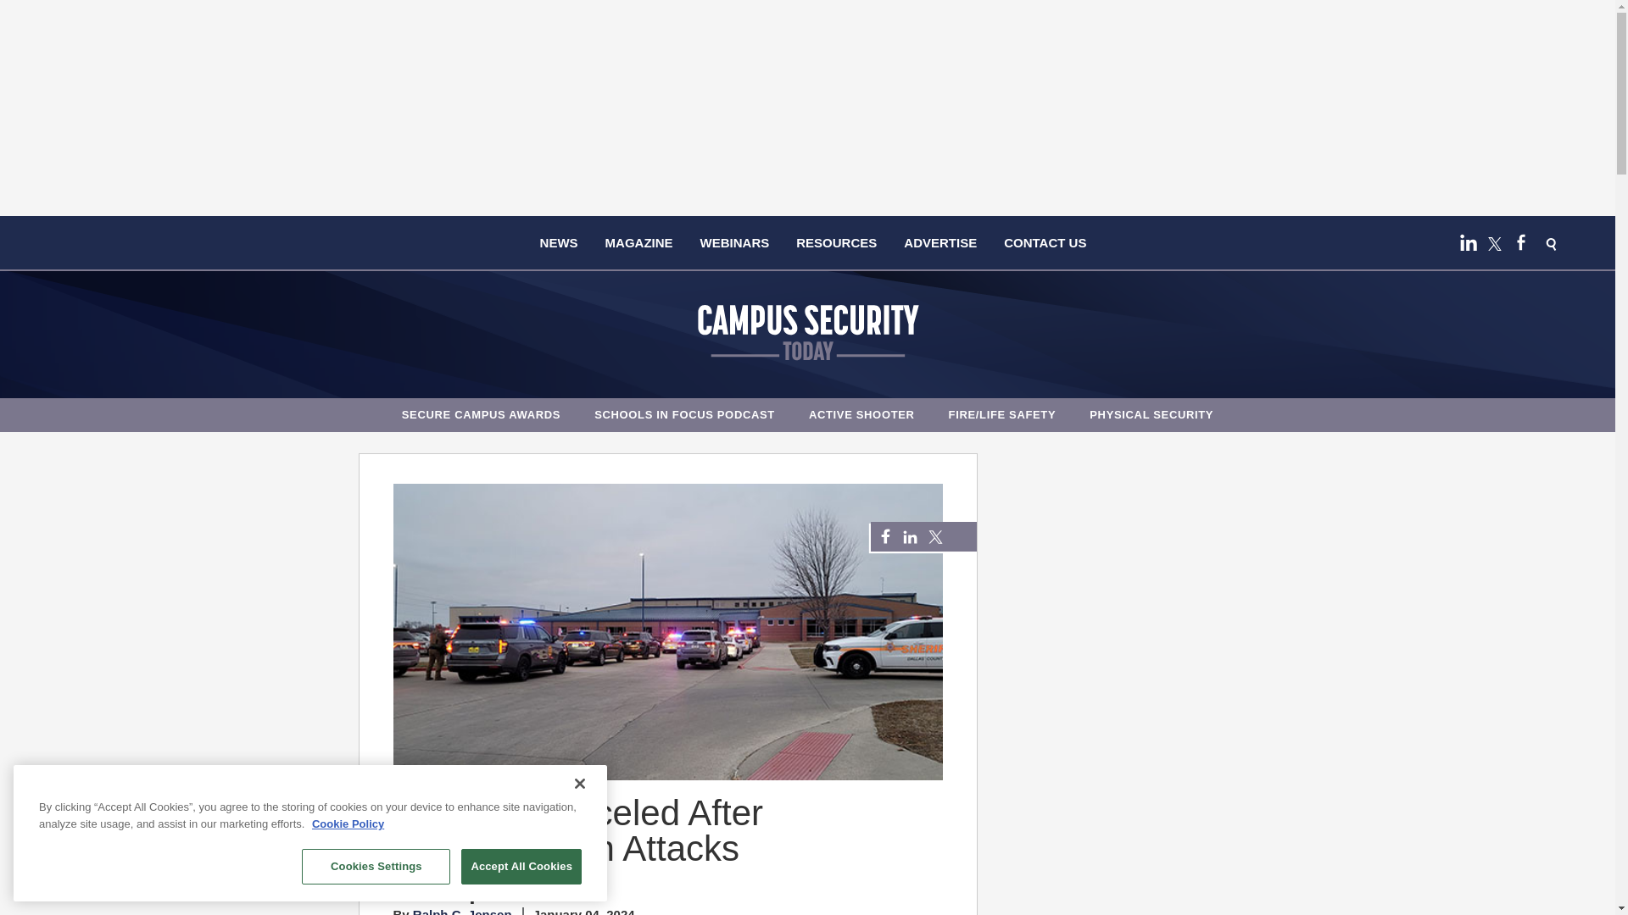 The image size is (1628, 915). What do you see at coordinates (1151, 413) in the screenshot?
I see `PHYSICAL SECURITY` at bounding box center [1151, 413].